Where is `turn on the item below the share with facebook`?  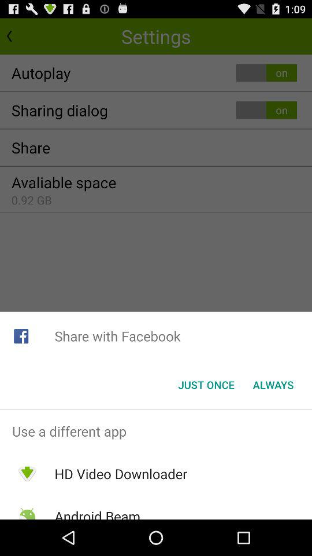
turn on the item below the share with facebook is located at coordinates (206, 385).